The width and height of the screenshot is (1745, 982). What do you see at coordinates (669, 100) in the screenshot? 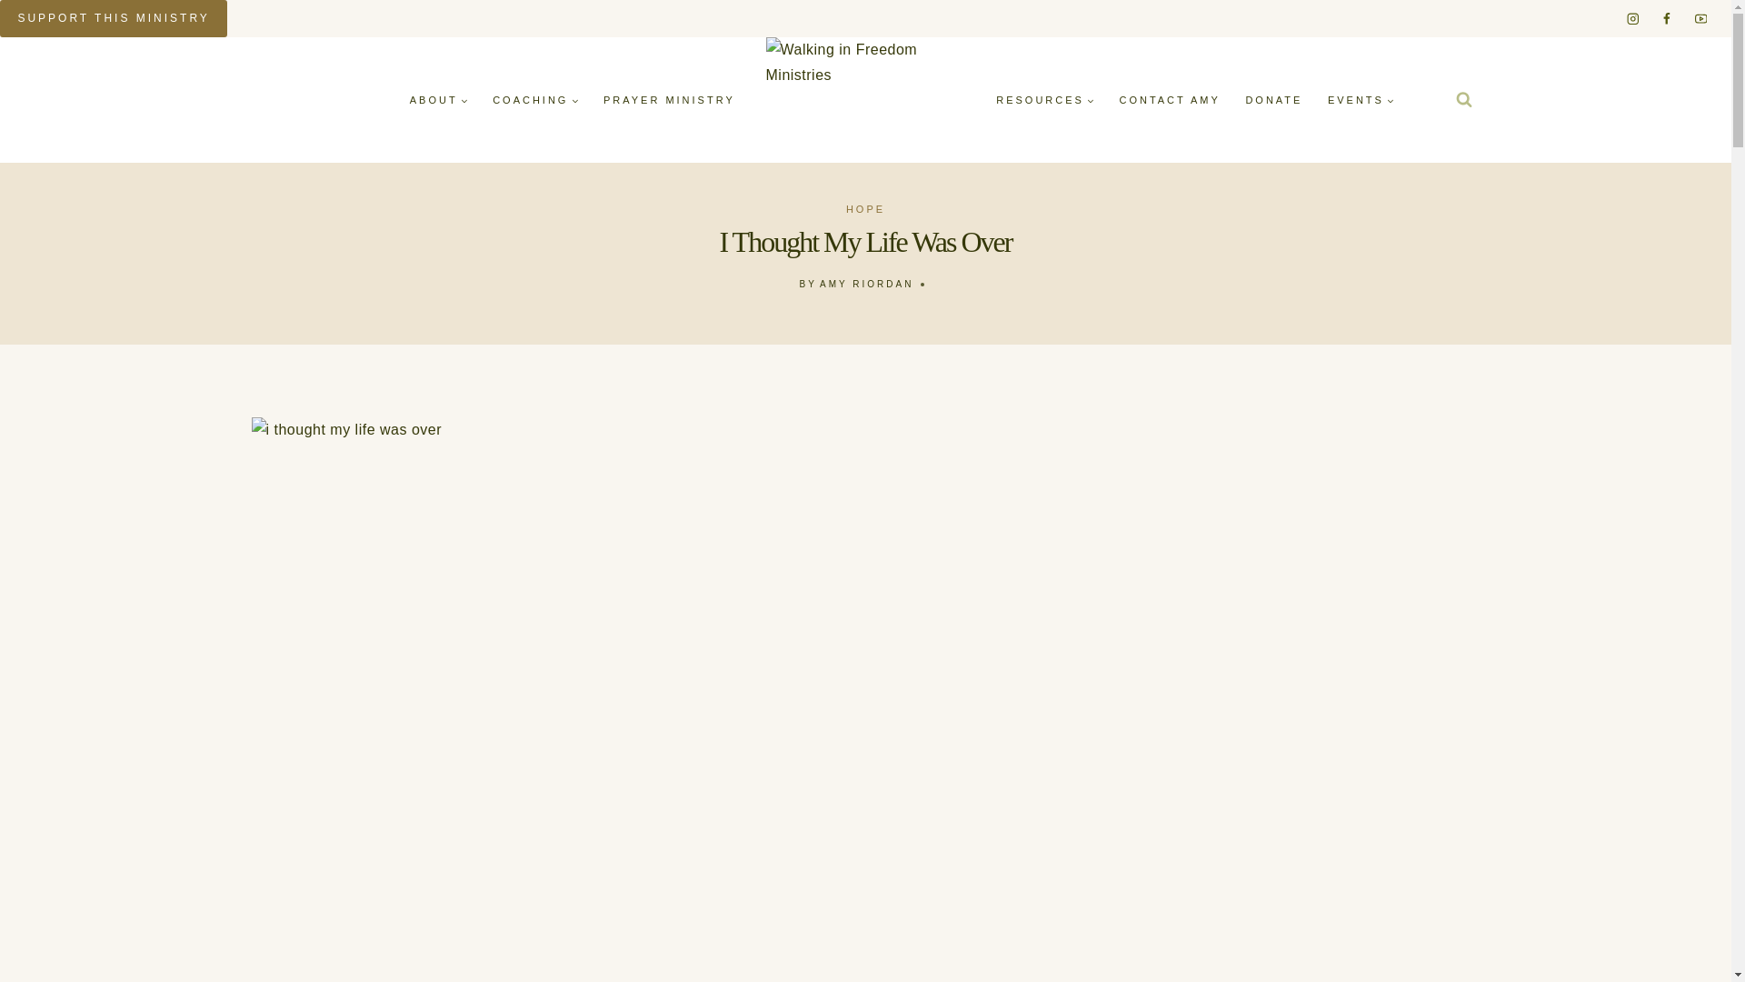
I see `PRAYER MINISTRY` at bounding box center [669, 100].